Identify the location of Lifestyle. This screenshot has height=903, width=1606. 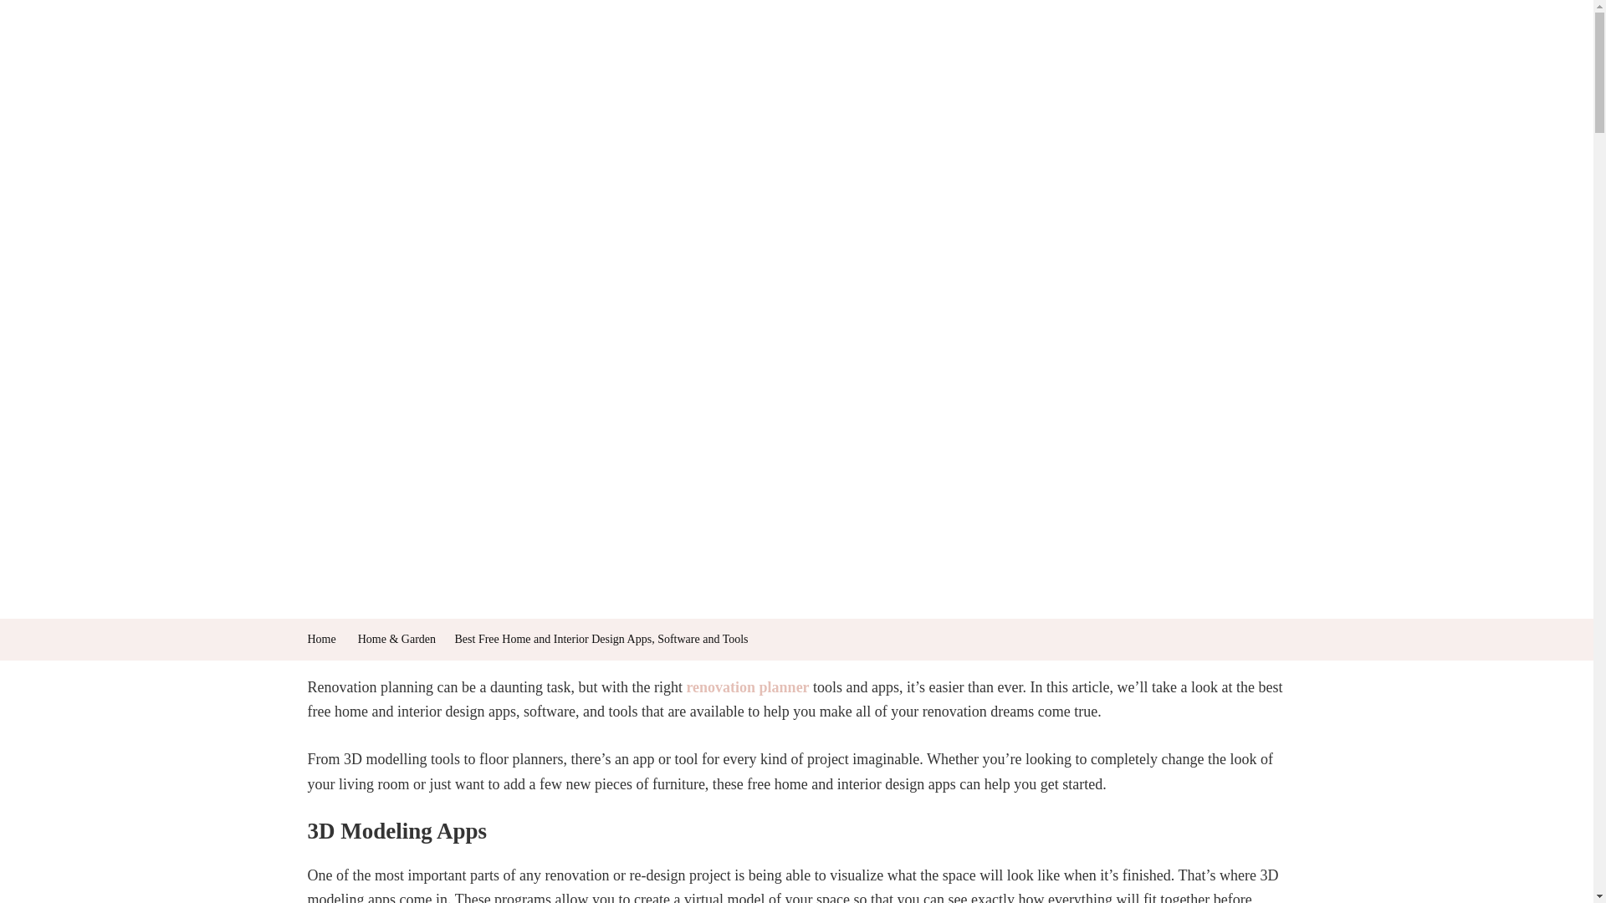
(1015, 54).